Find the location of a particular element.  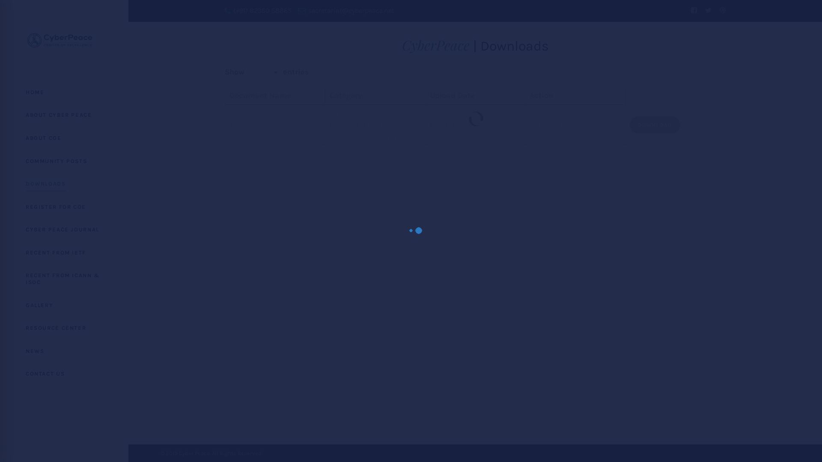

10
  is located at coordinates (264, 72).